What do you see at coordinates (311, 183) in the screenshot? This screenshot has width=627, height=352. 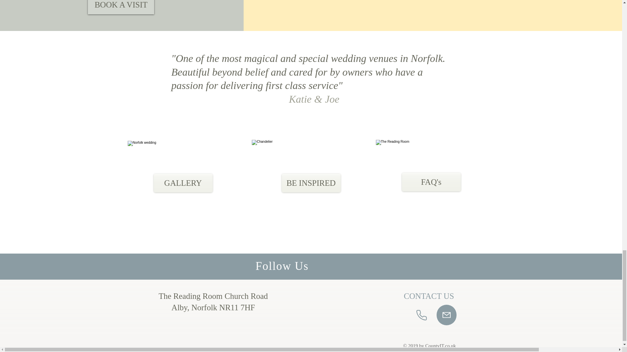 I see `BE INSPIRED` at bounding box center [311, 183].